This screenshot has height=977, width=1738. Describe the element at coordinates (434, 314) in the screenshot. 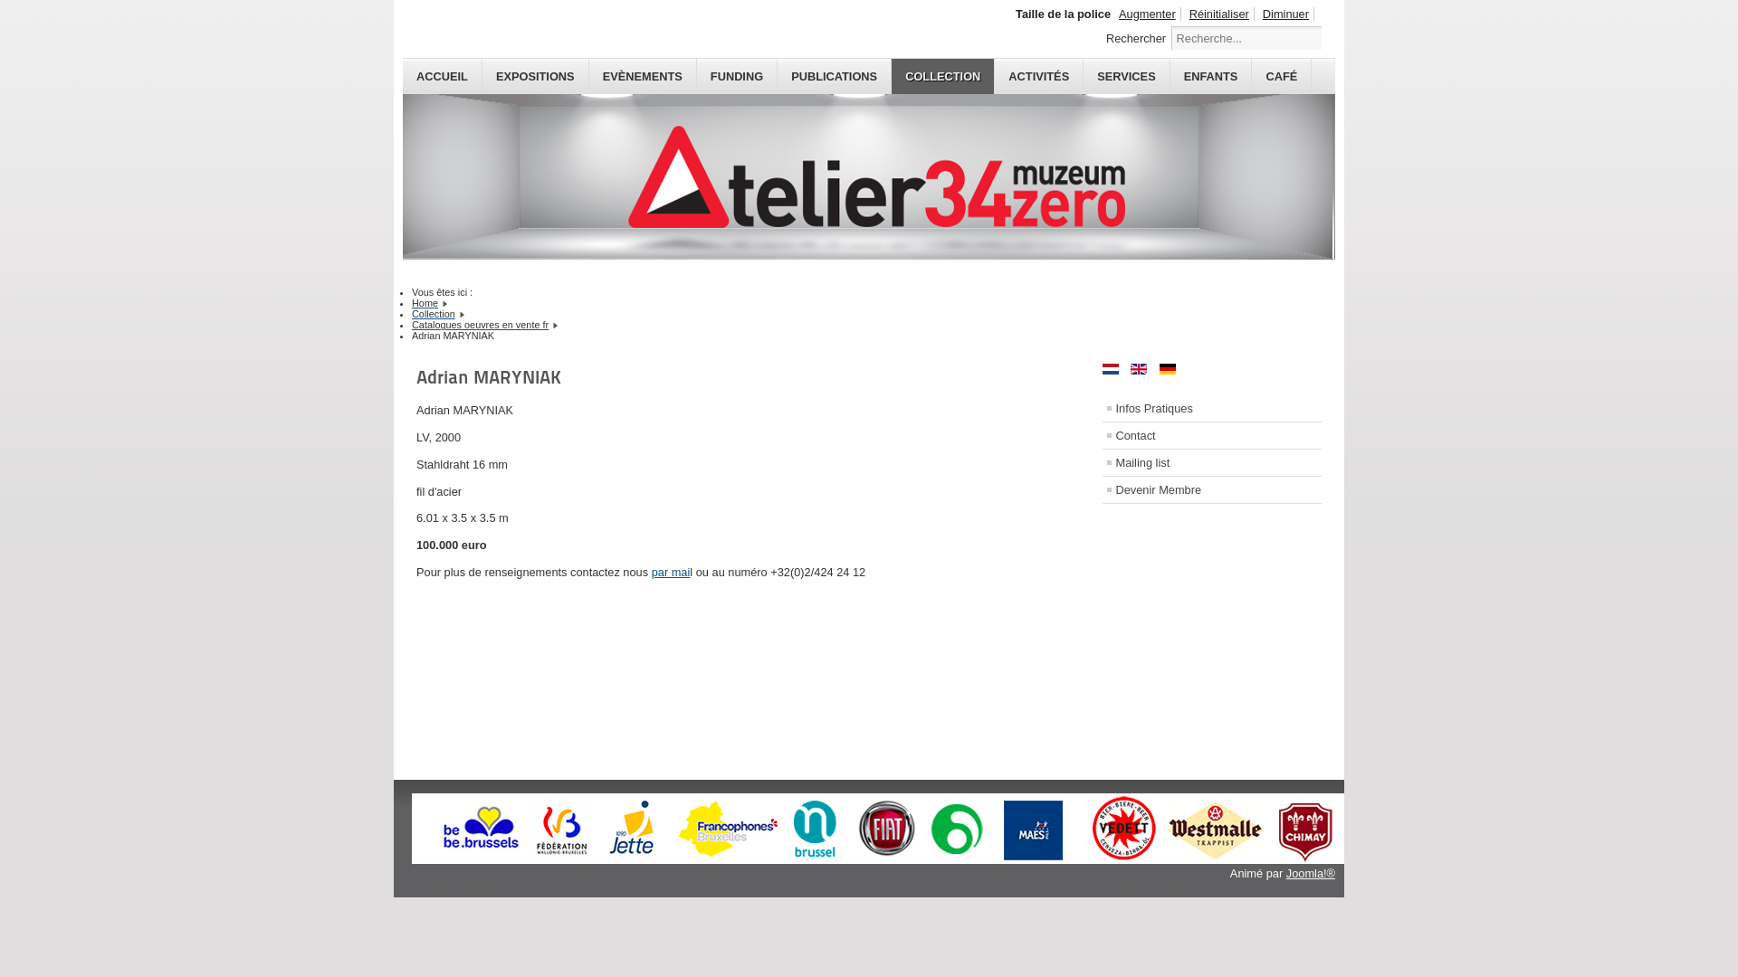

I see `Collection` at that location.